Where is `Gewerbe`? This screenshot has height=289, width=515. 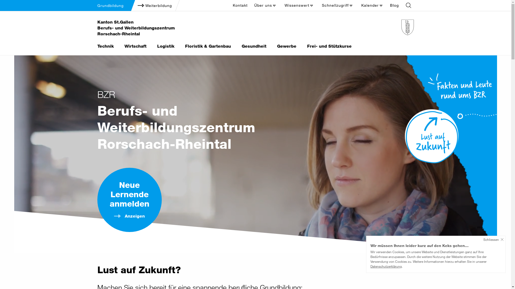
Gewerbe is located at coordinates (286, 46).